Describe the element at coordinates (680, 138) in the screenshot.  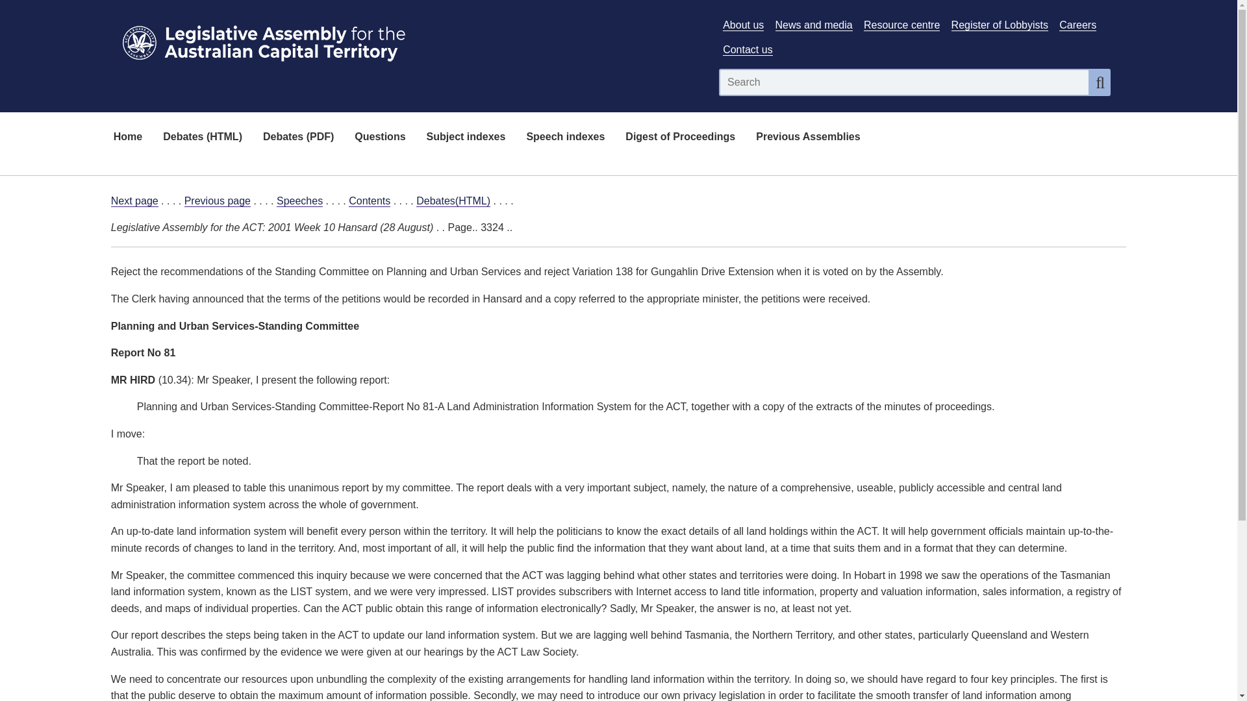
I see `Digest of Proceedings` at that location.